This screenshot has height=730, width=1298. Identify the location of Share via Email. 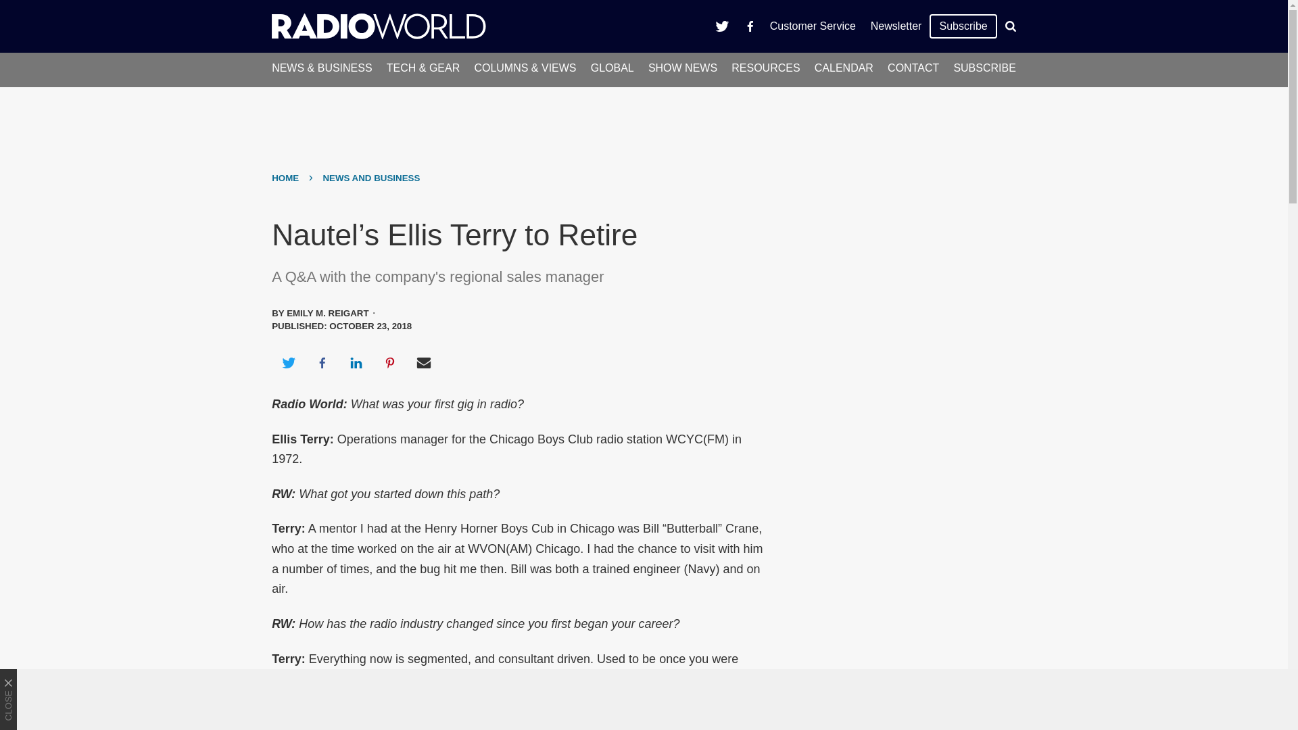
(424, 362).